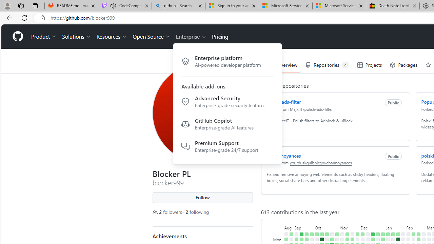 Image resolution: width=434 pixels, height=244 pixels. I want to click on 3 contributions on September 18th., so click(307, 239).